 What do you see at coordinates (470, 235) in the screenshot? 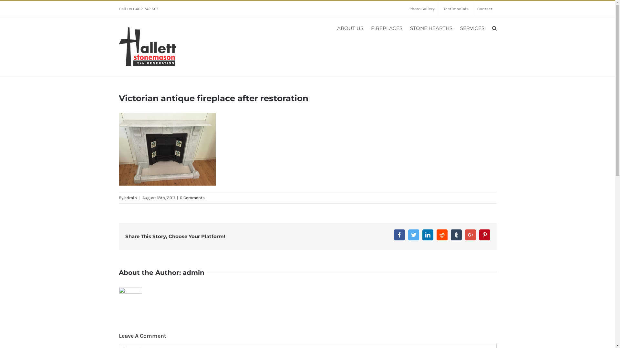
I see `Google+` at bounding box center [470, 235].